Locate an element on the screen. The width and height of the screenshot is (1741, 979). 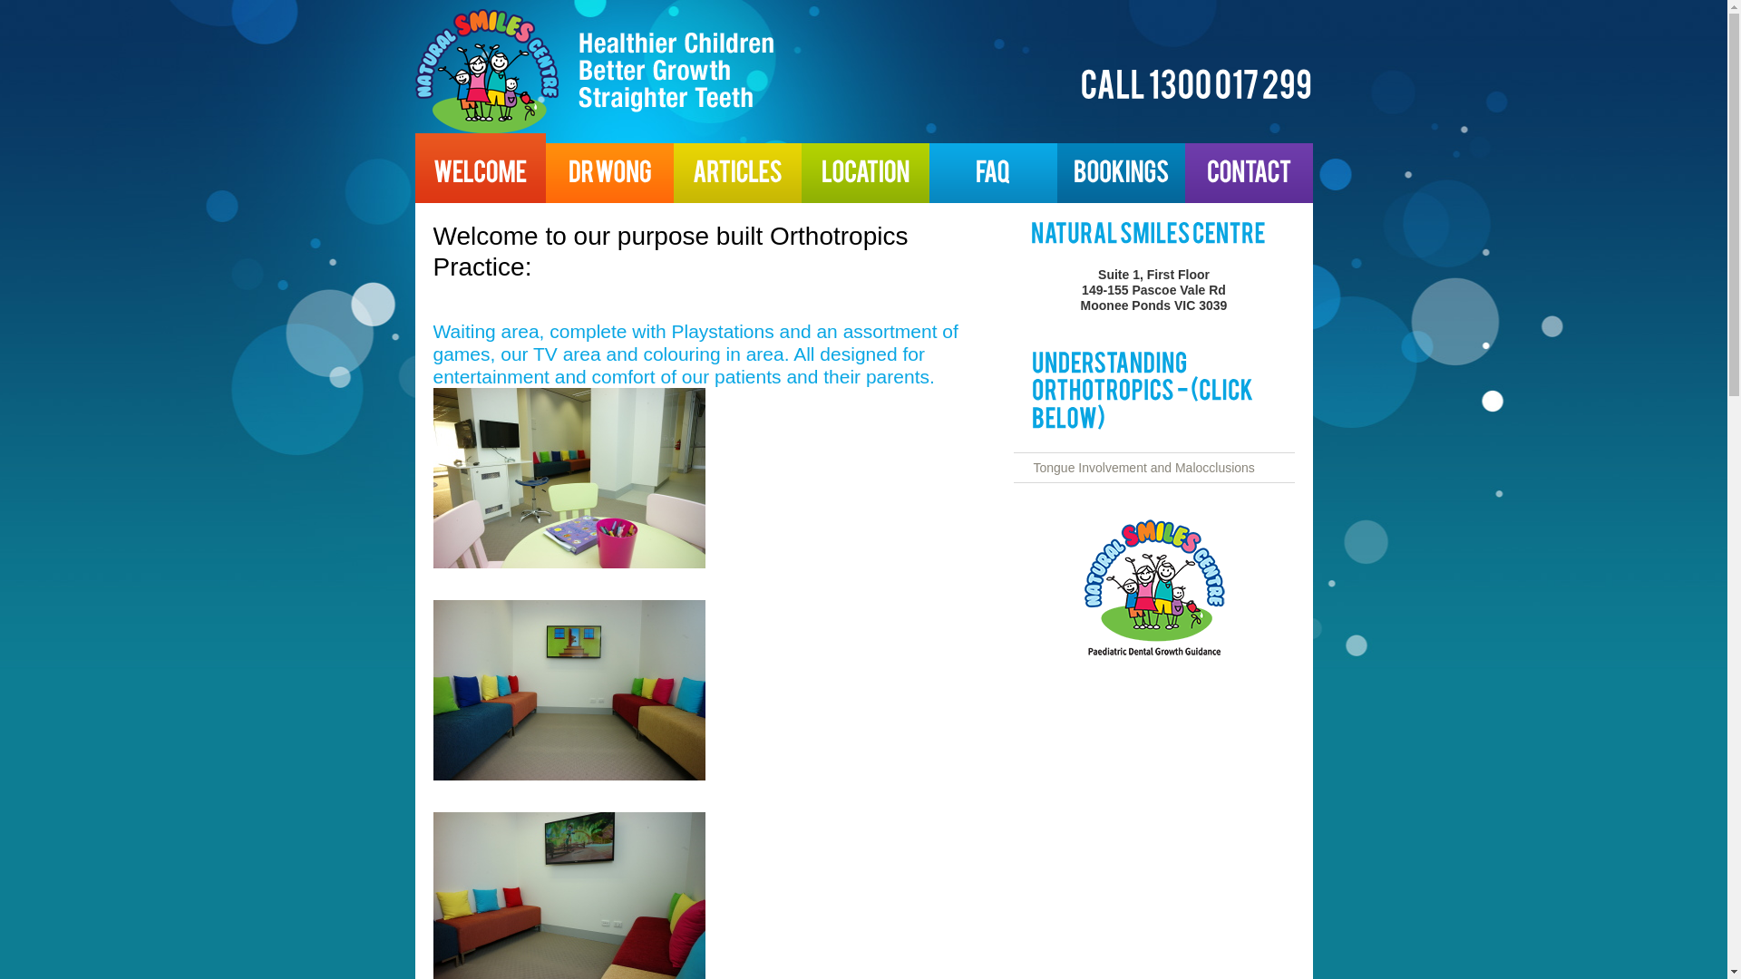
Tongue Involvement and Malocclusions is located at coordinates (1144, 468).